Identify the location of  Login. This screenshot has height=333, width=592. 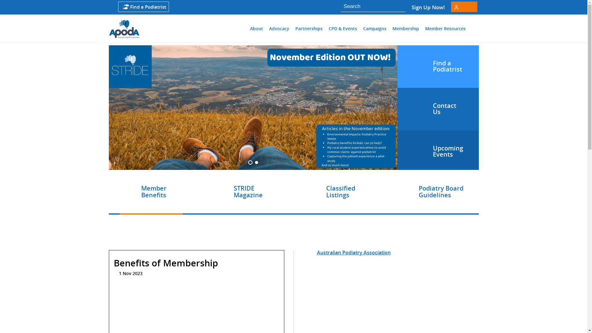
(462, 18).